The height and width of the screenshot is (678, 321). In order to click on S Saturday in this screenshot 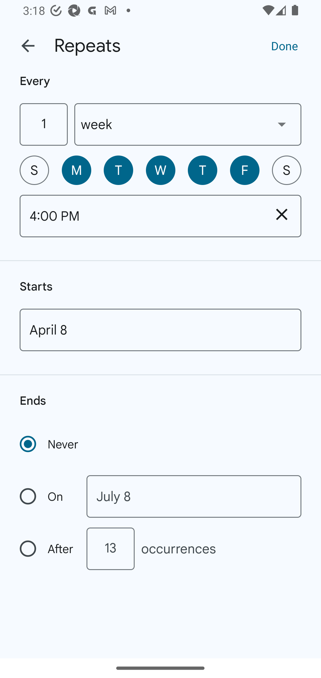, I will do `click(287, 170)`.